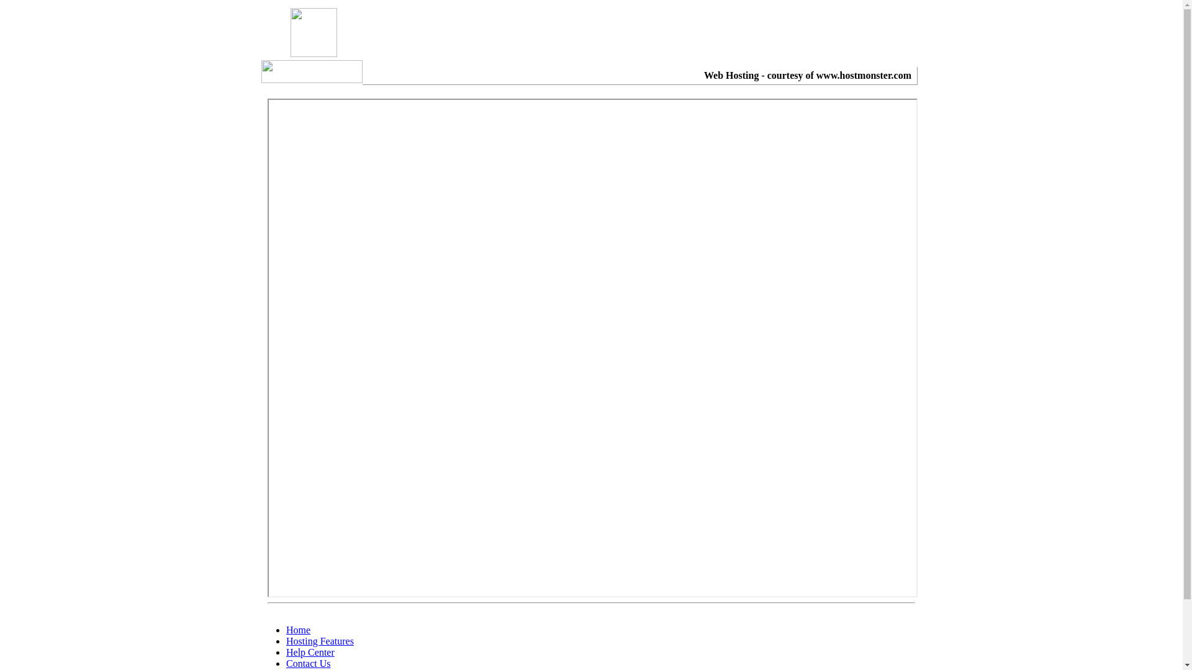 Image resolution: width=1192 pixels, height=670 pixels. Describe the element at coordinates (310, 653) in the screenshot. I see `Help Center` at that location.